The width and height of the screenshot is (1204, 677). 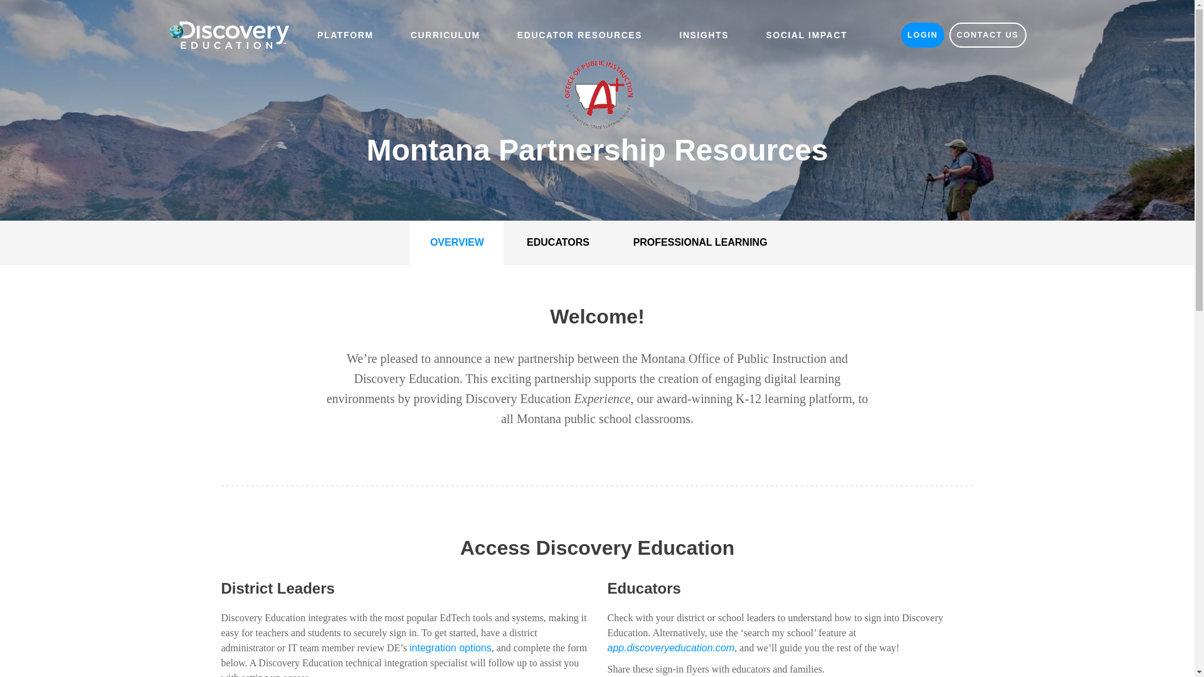 I want to click on LOGIN, so click(x=922, y=35).